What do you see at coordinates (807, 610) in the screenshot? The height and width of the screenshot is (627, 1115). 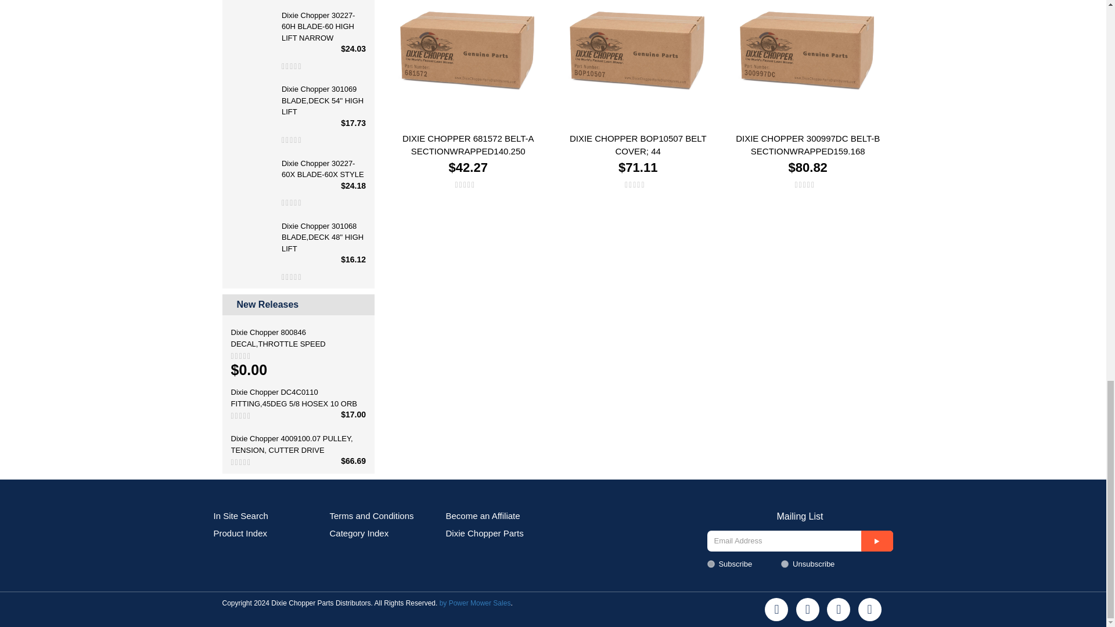 I see `Follow Us on Twitter` at bounding box center [807, 610].